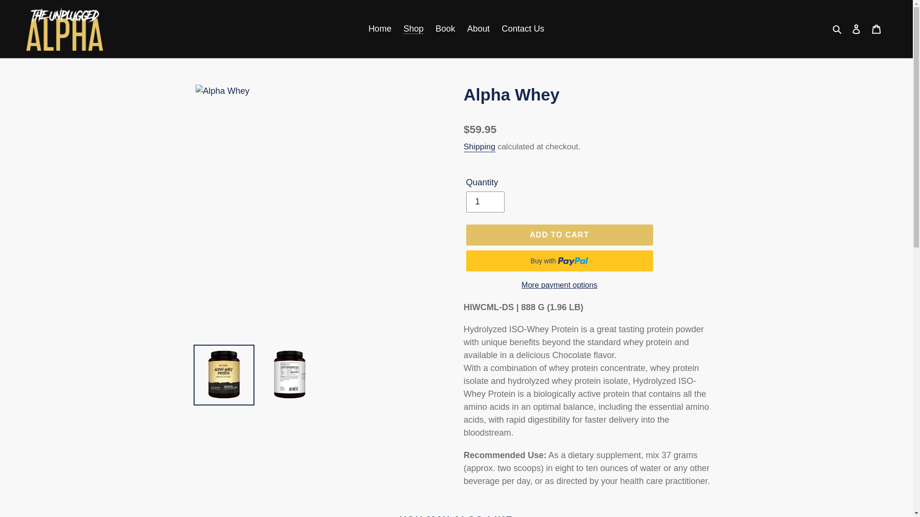  Describe the element at coordinates (856, 29) in the screenshot. I see `Log in` at that location.